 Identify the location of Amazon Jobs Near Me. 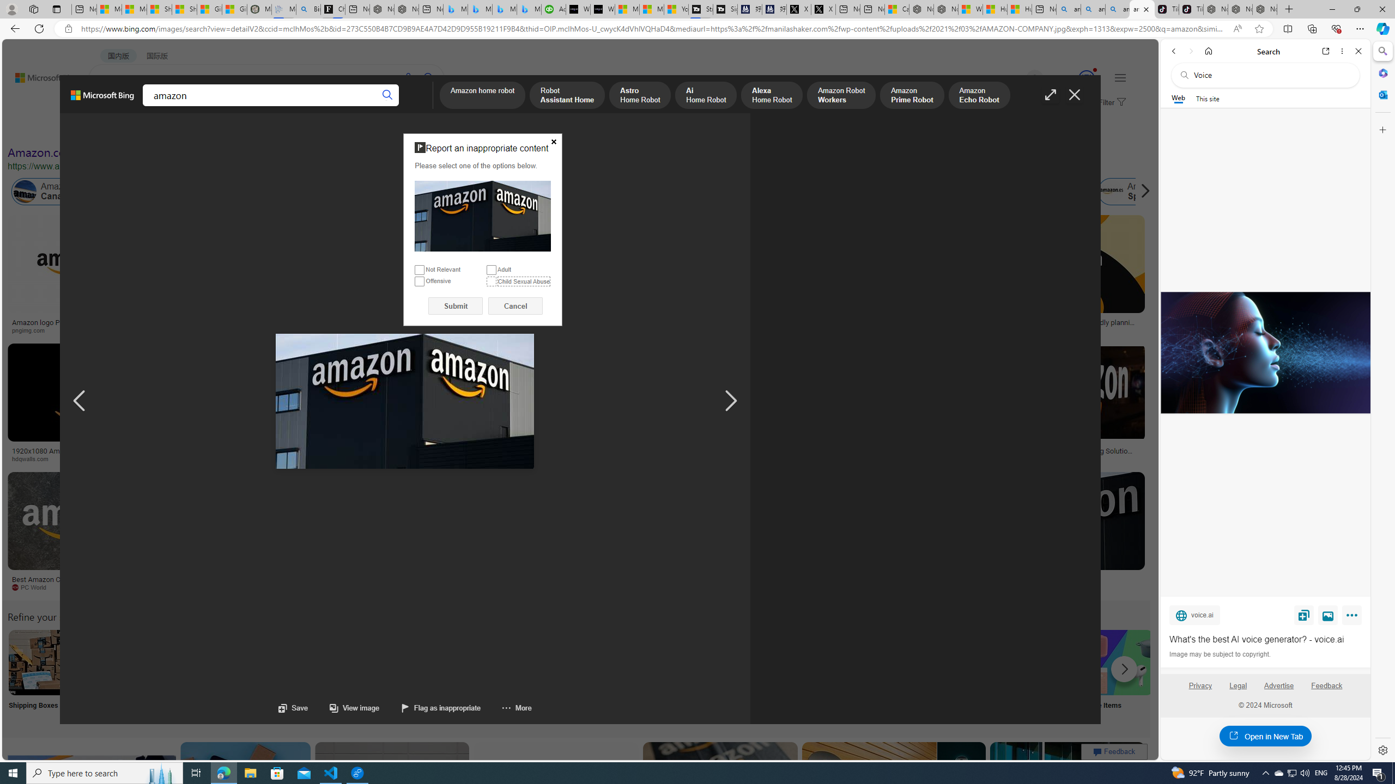
(328, 662).